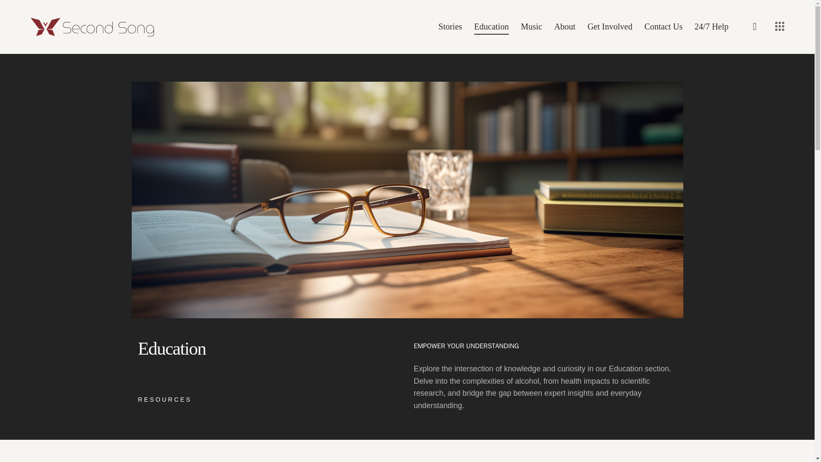  Describe the element at coordinates (610, 27) in the screenshot. I see `Get Involved` at that location.